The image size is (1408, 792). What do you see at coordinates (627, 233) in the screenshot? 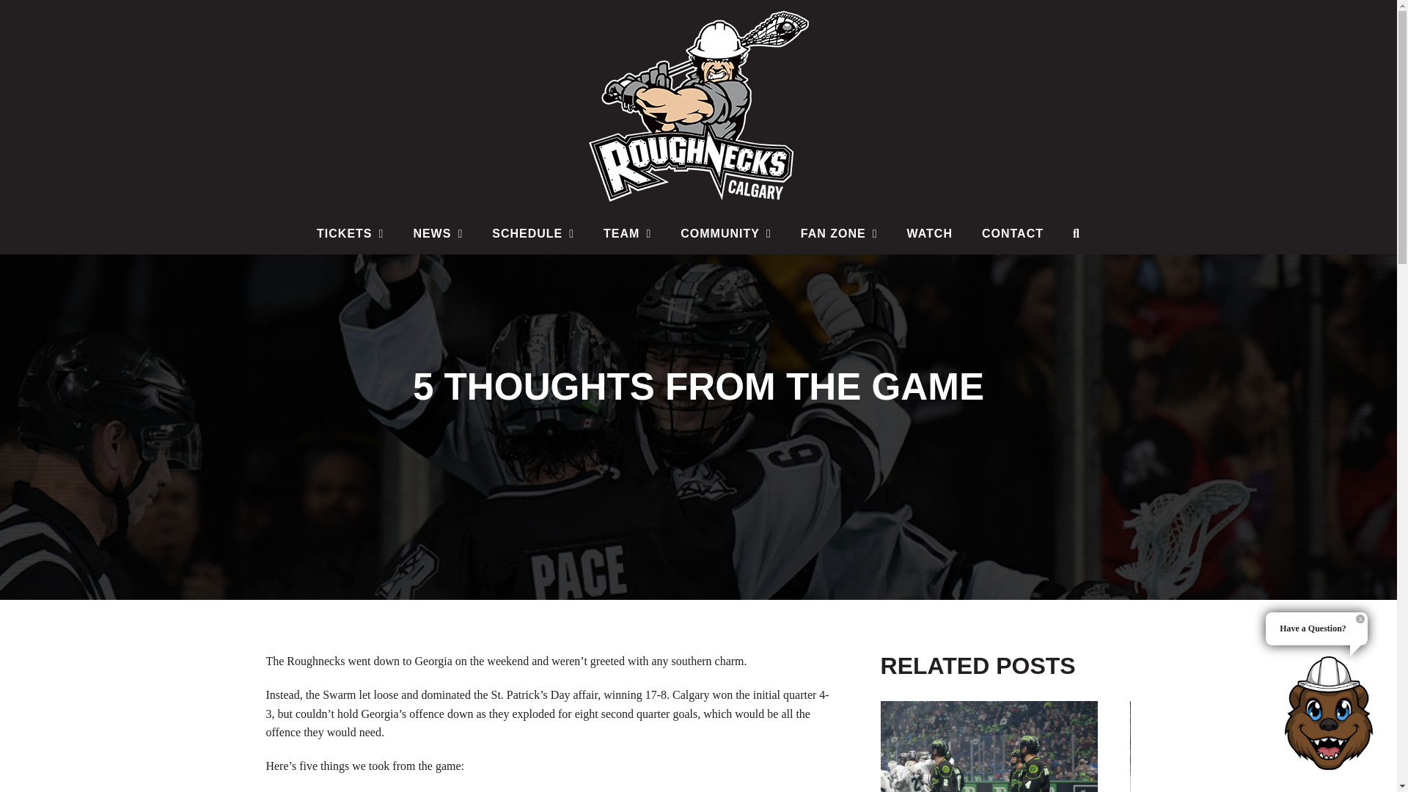
I see `TEAM` at bounding box center [627, 233].